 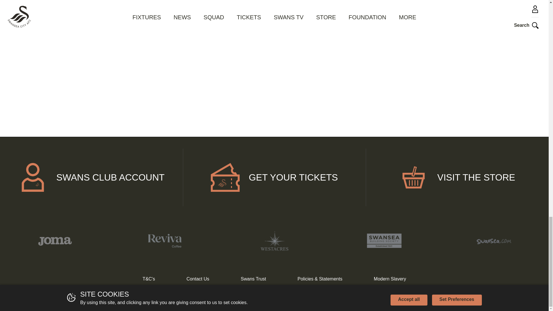 What do you see at coordinates (274, 73) in the screenshot?
I see `3rd party ad content` at bounding box center [274, 73].